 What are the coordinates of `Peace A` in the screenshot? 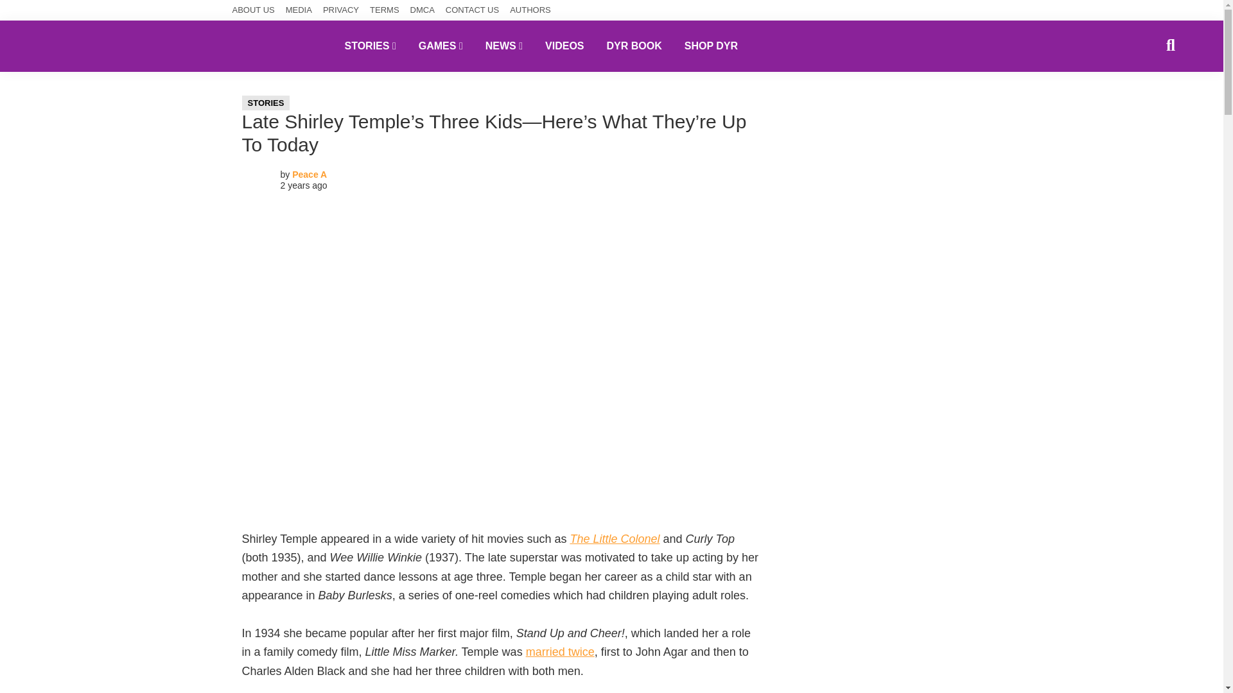 It's located at (310, 174).